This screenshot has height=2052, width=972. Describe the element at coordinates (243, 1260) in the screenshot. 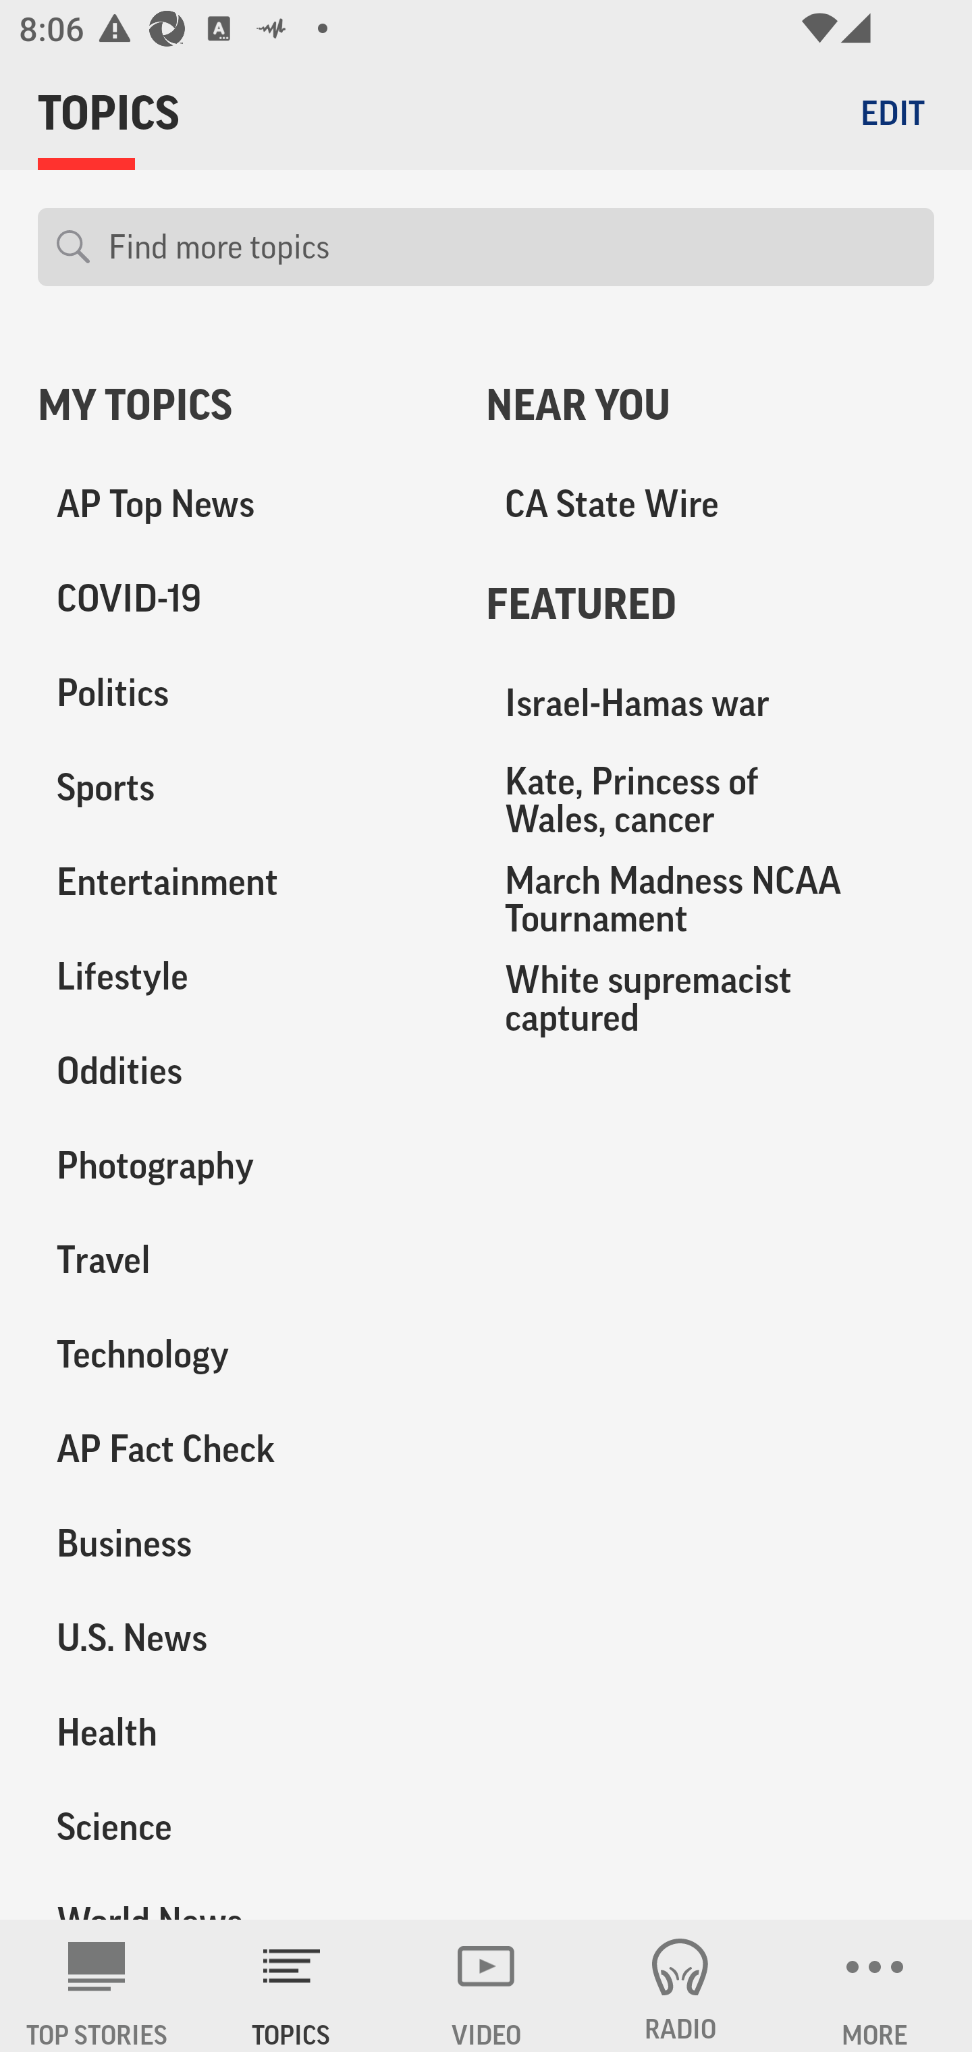

I see `Travel` at that location.